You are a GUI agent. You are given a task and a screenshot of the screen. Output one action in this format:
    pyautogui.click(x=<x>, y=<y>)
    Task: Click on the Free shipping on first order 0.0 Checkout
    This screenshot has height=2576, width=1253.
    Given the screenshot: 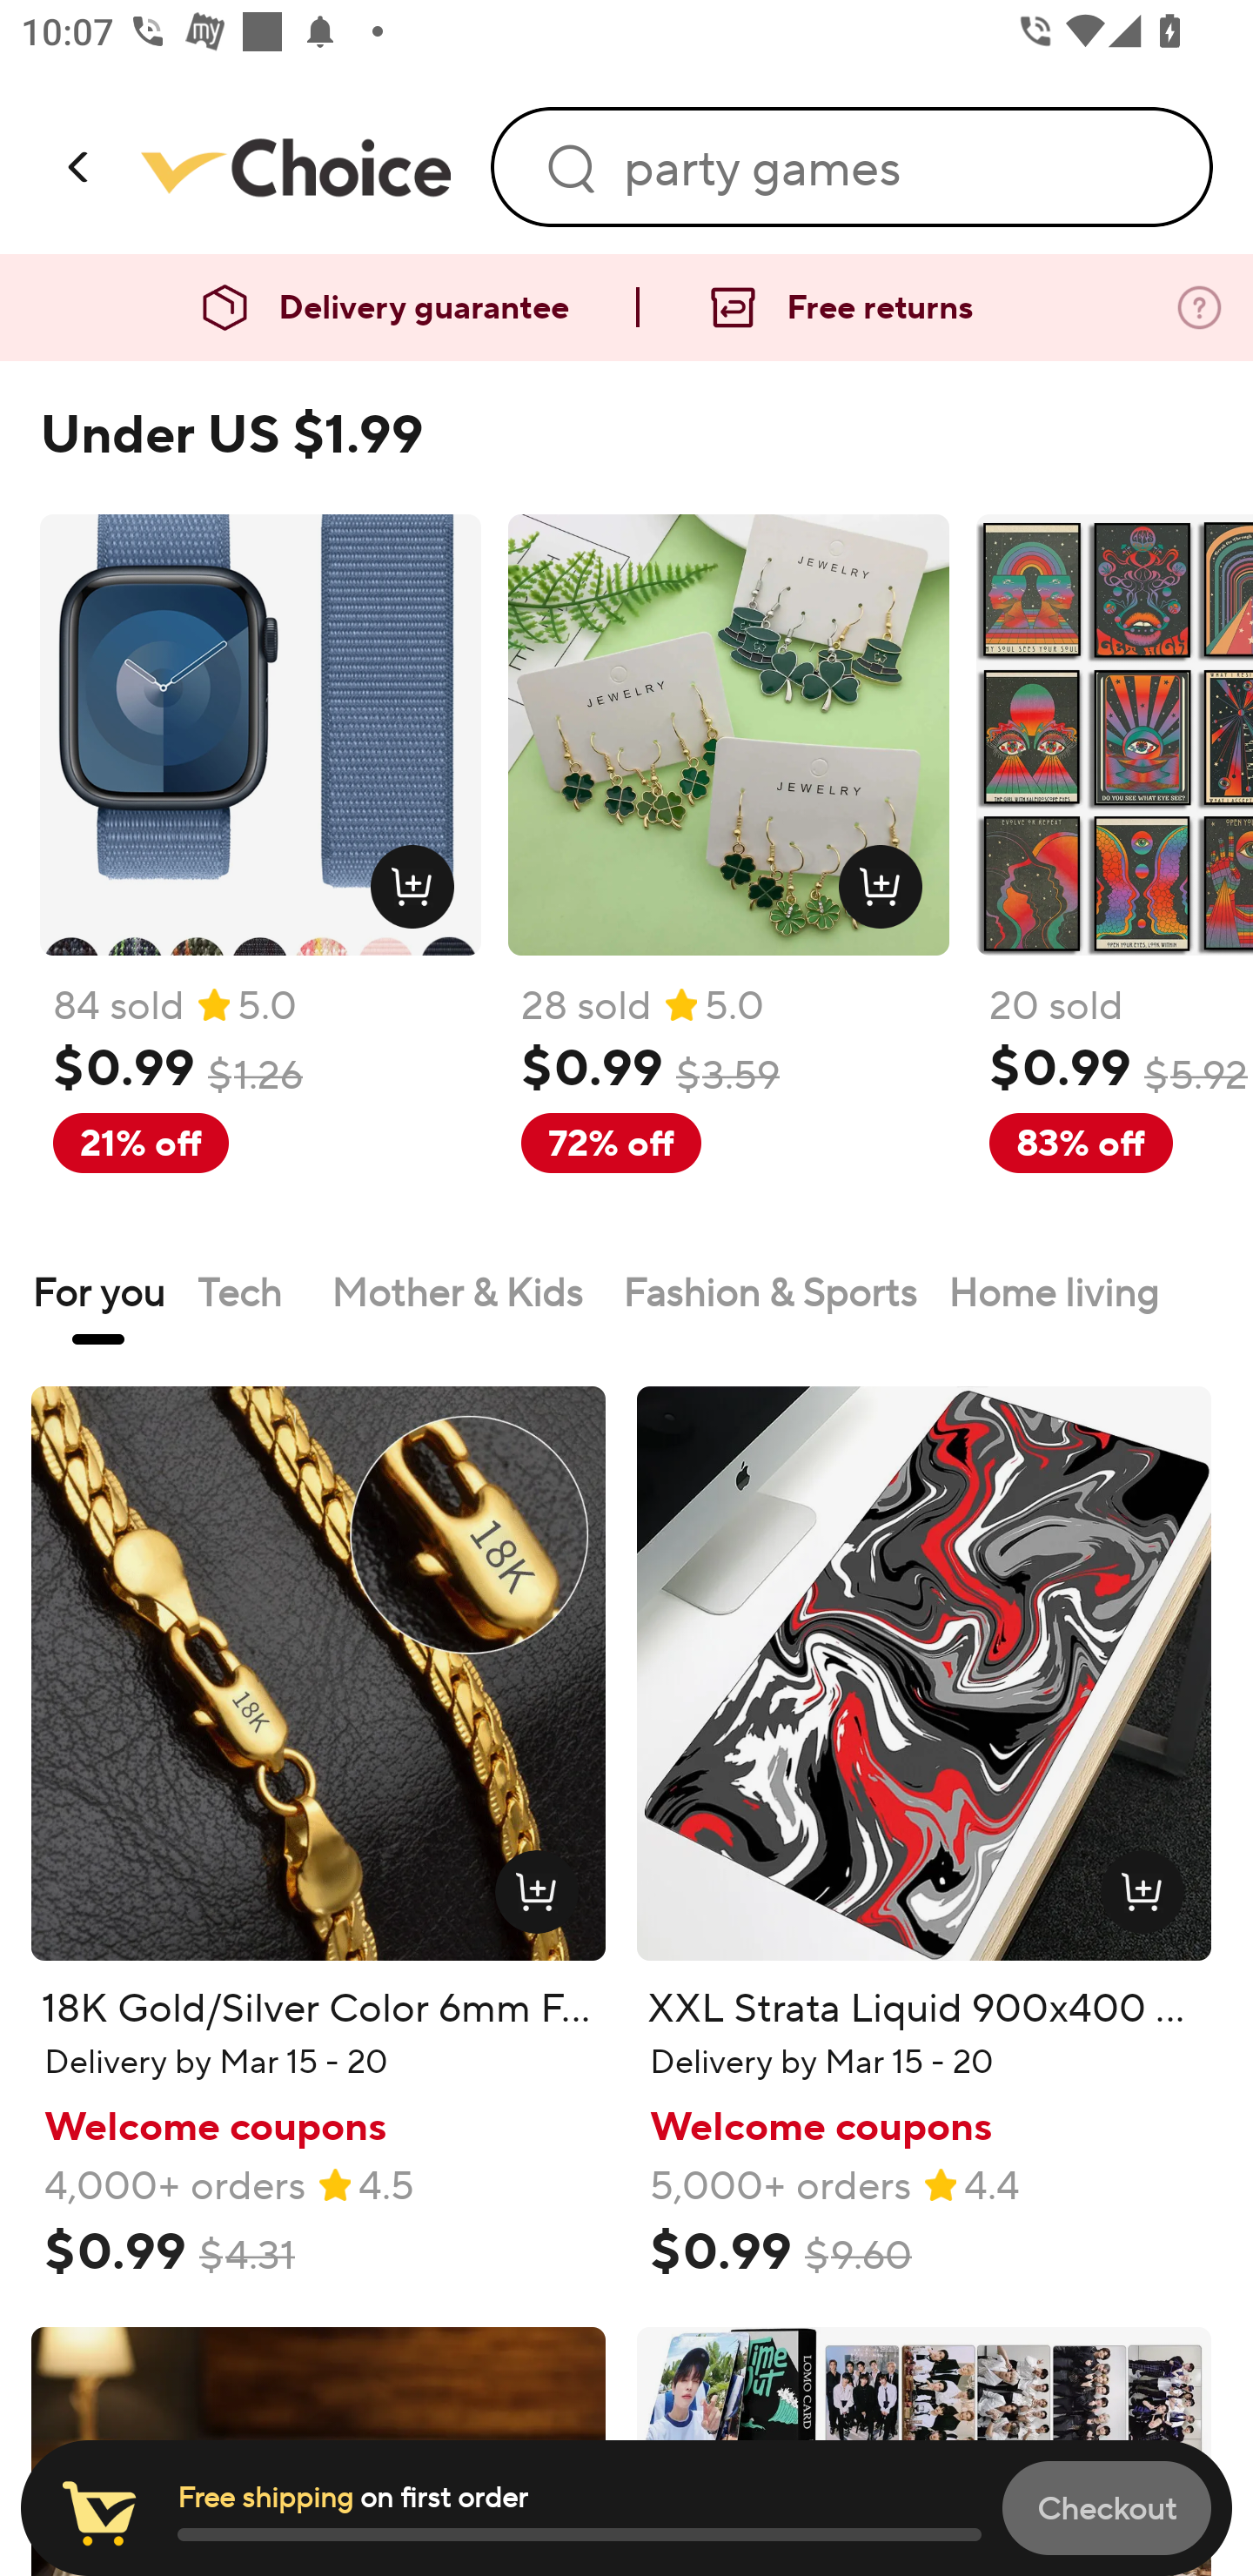 What is the action you would take?
    pyautogui.click(x=626, y=2508)
    